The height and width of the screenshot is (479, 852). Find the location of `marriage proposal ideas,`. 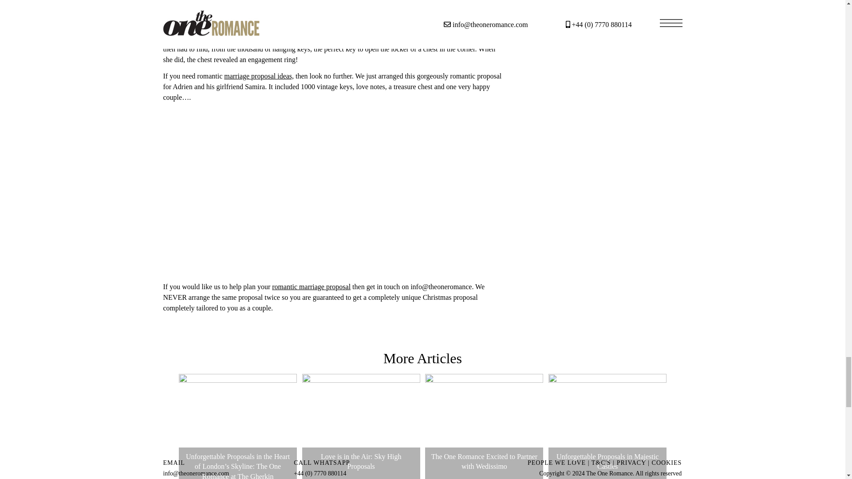

marriage proposal ideas, is located at coordinates (259, 76).